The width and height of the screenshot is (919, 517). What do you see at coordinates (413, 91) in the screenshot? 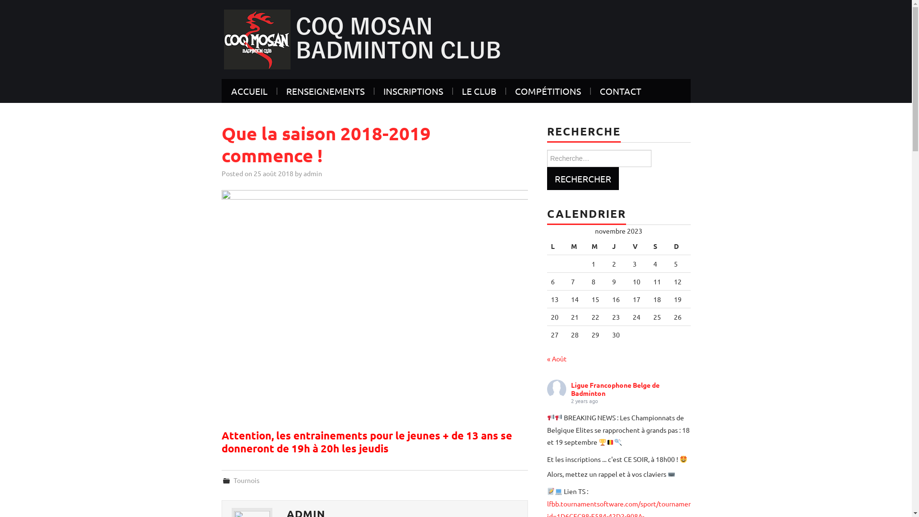
I see `INSCRIPTIONS` at bounding box center [413, 91].